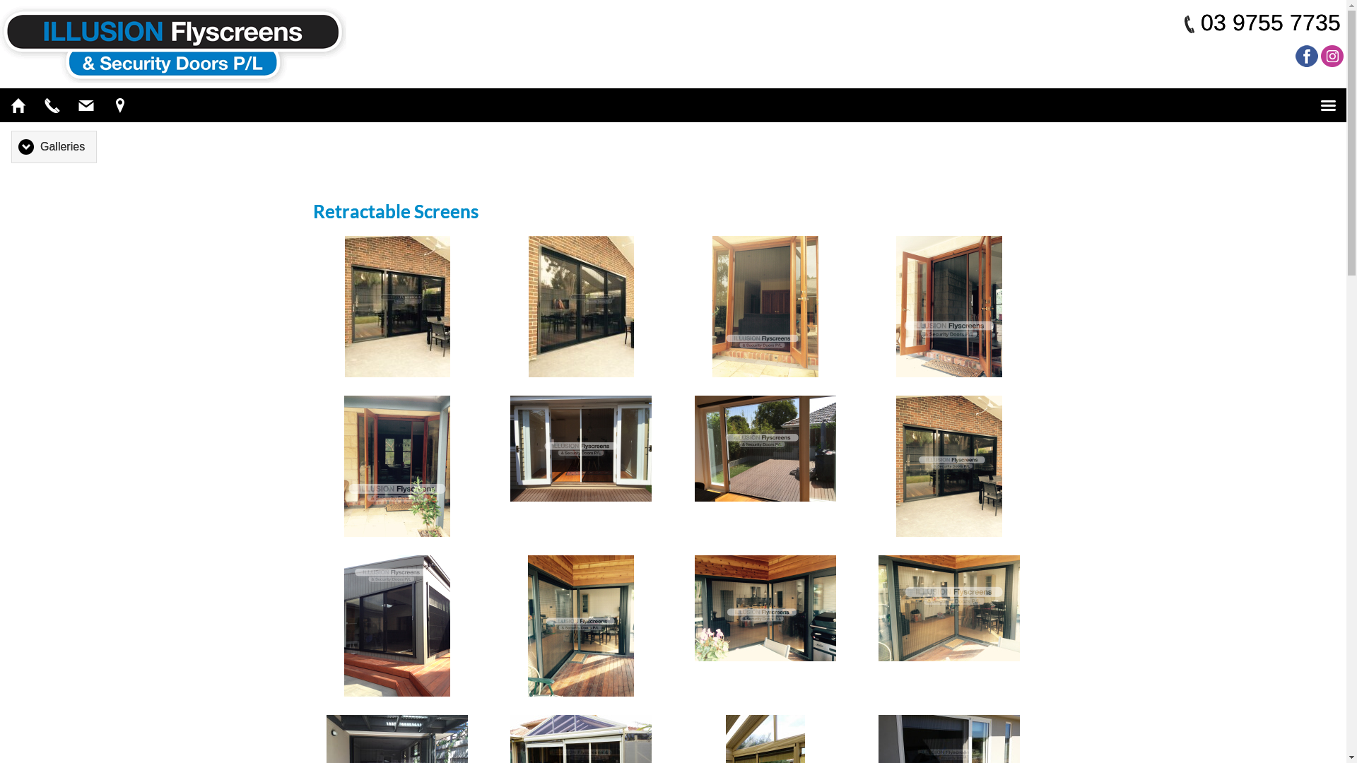 Image resolution: width=1357 pixels, height=763 pixels. Describe the element at coordinates (1271, 23) in the screenshot. I see `03 9755 7735` at that location.